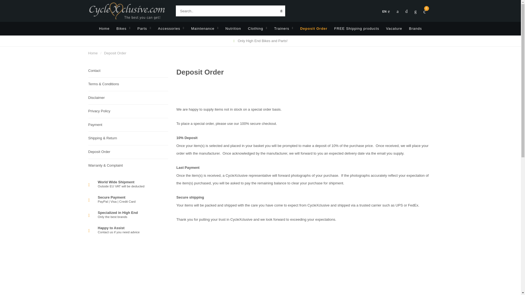 The image size is (525, 295). Describe the element at coordinates (93, 53) in the screenshot. I see `Home` at that location.